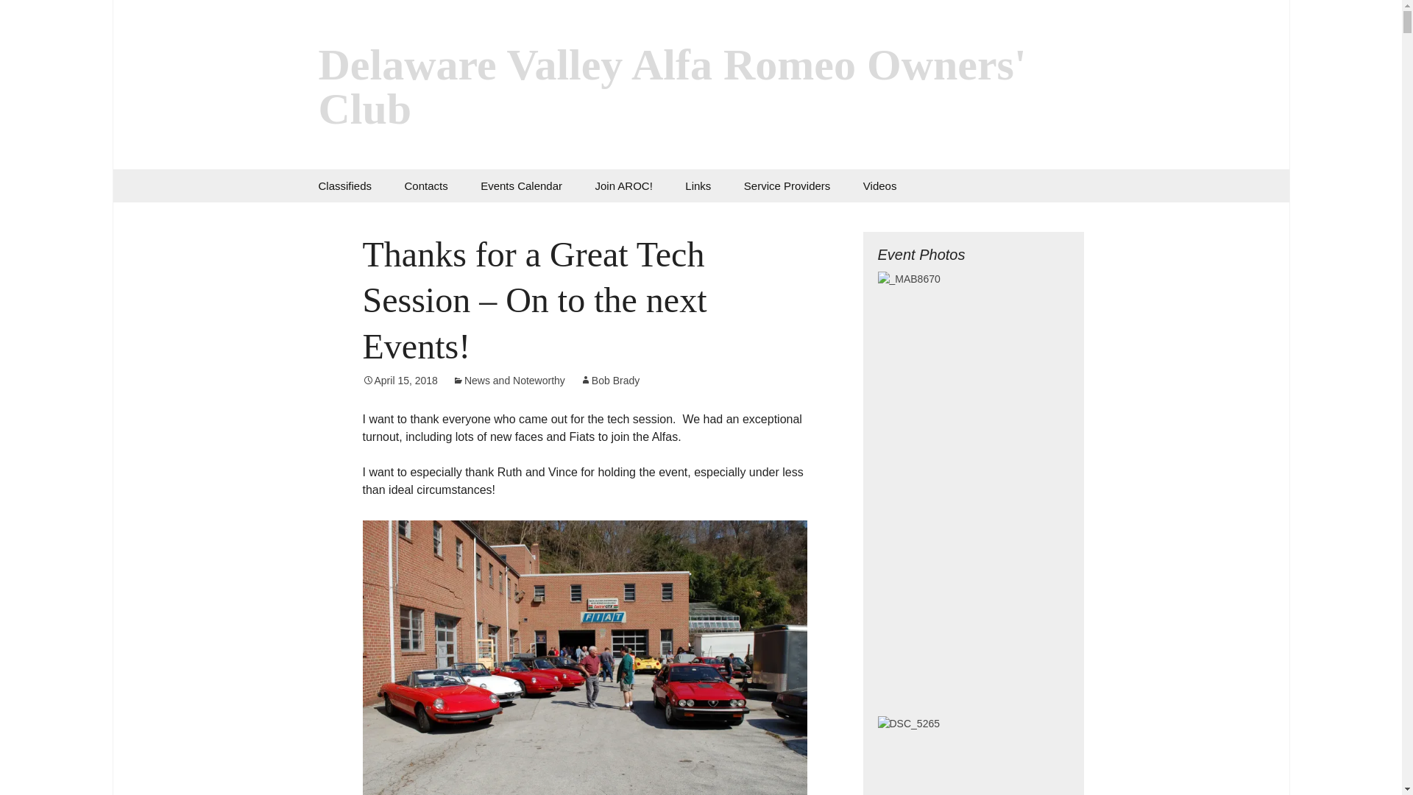 This screenshot has width=1413, height=795. What do you see at coordinates (609, 380) in the screenshot?
I see `Bob Brady` at bounding box center [609, 380].